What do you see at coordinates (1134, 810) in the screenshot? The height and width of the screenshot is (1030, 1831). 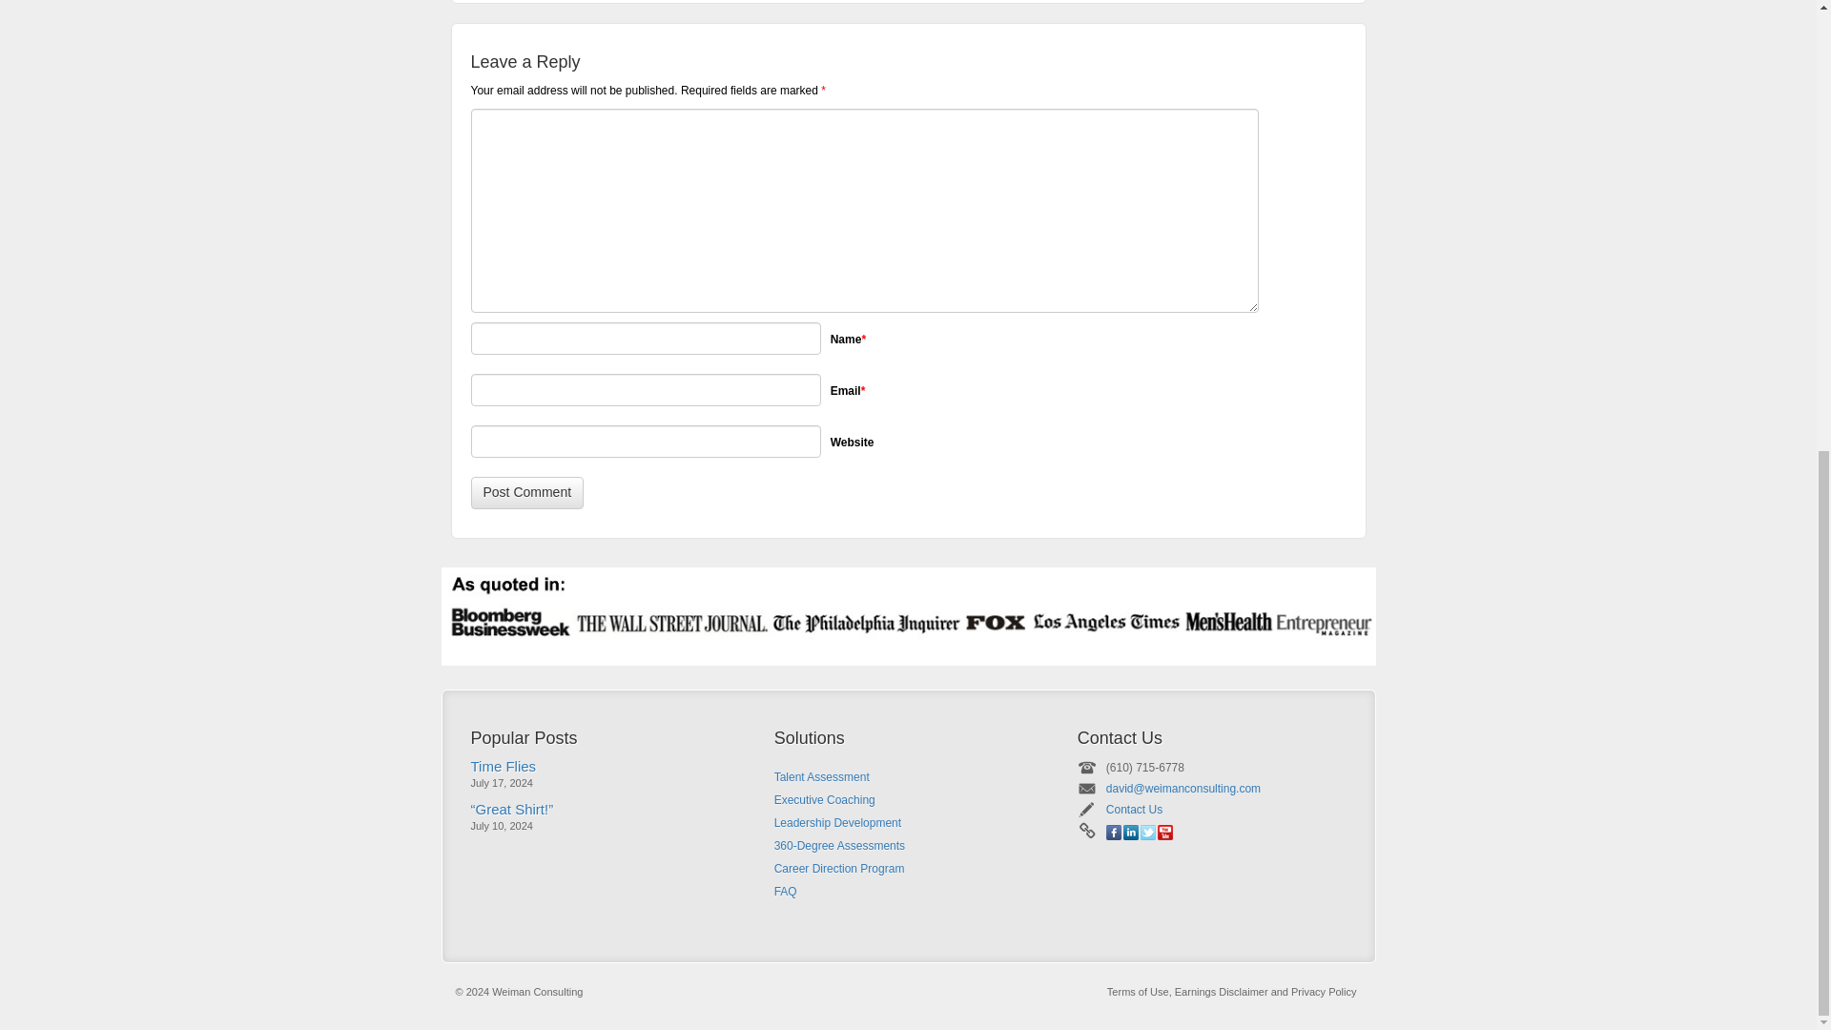 I see `Contact Us` at bounding box center [1134, 810].